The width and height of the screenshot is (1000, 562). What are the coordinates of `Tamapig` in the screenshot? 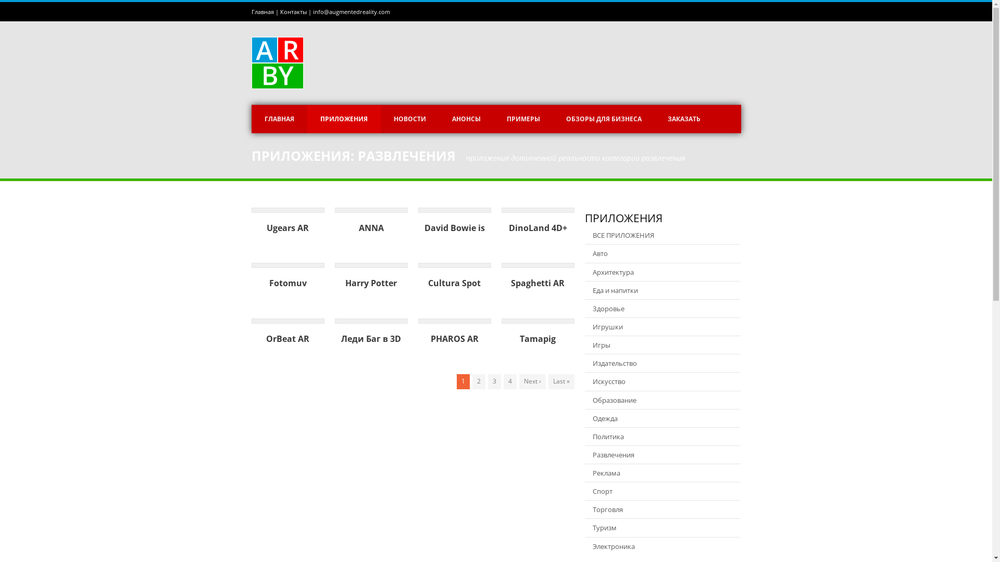 It's located at (537, 339).